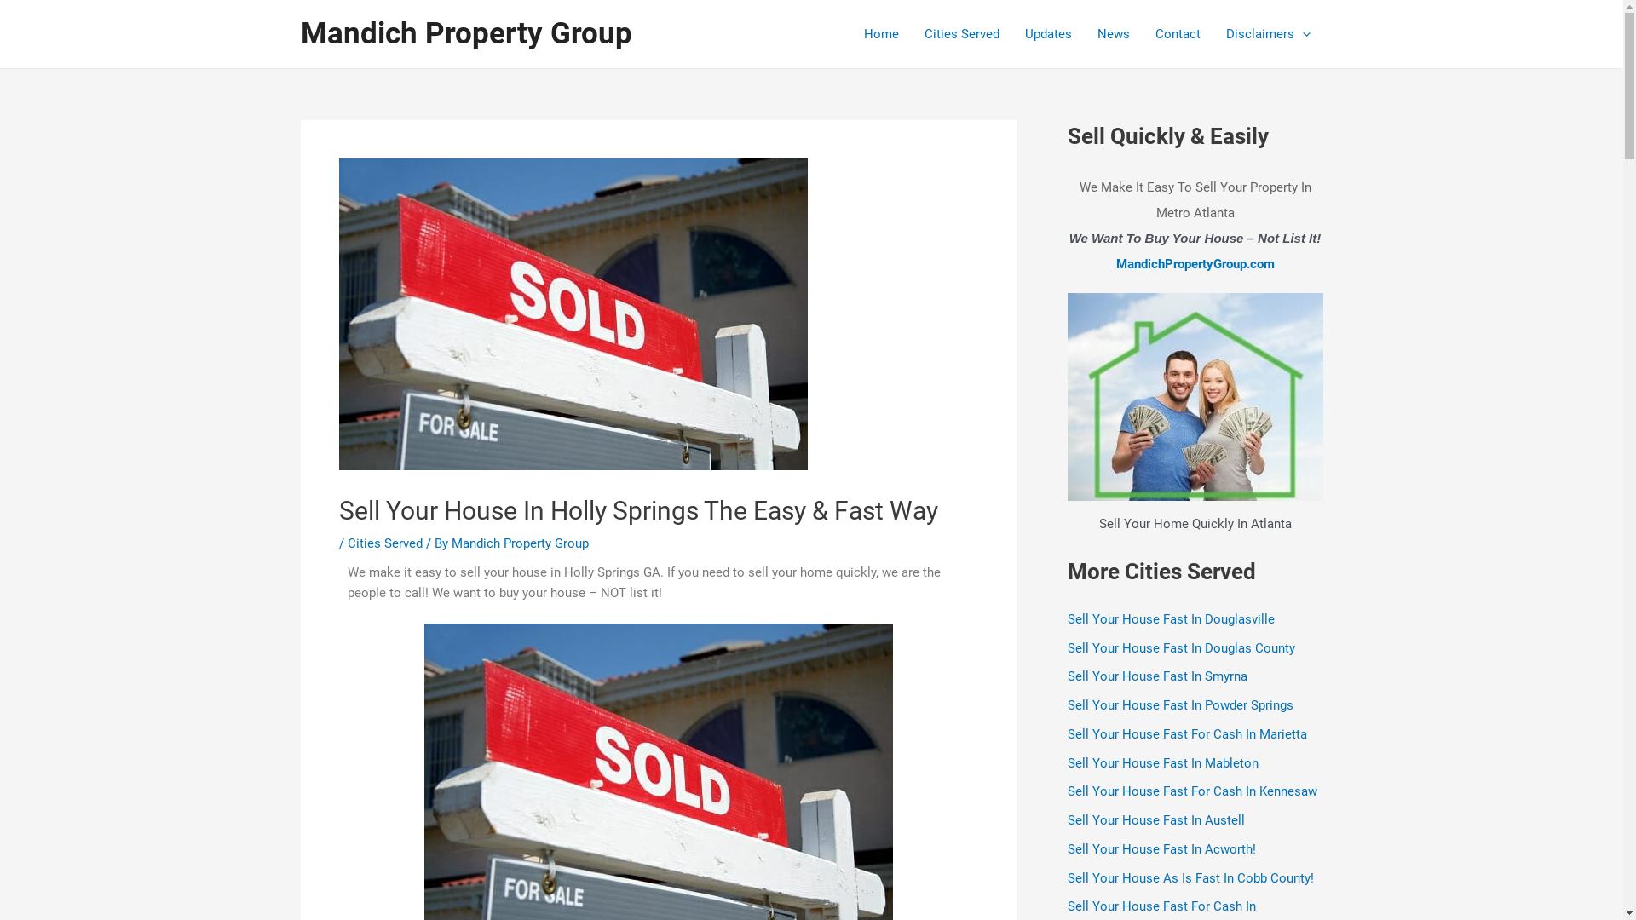  What do you see at coordinates (1178, 34) in the screenshot?
I see `Contact` at bounding box center [1178, 34].